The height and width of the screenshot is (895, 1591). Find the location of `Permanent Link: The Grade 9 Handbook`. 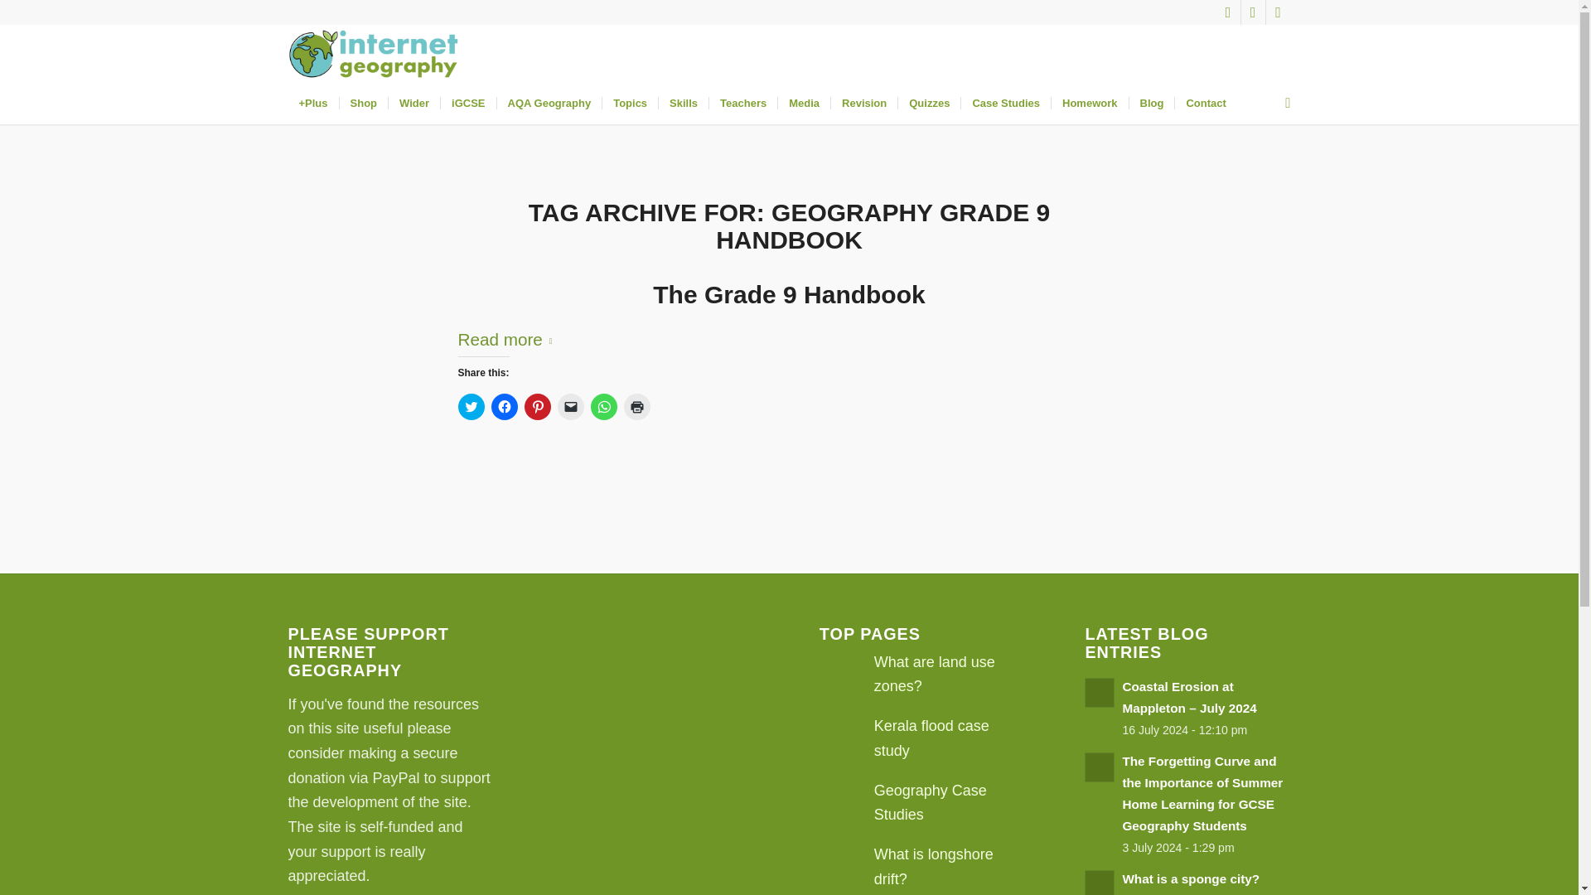

Permanent Link: The Grade 9 Handbook is located at coordinates (788, 294).